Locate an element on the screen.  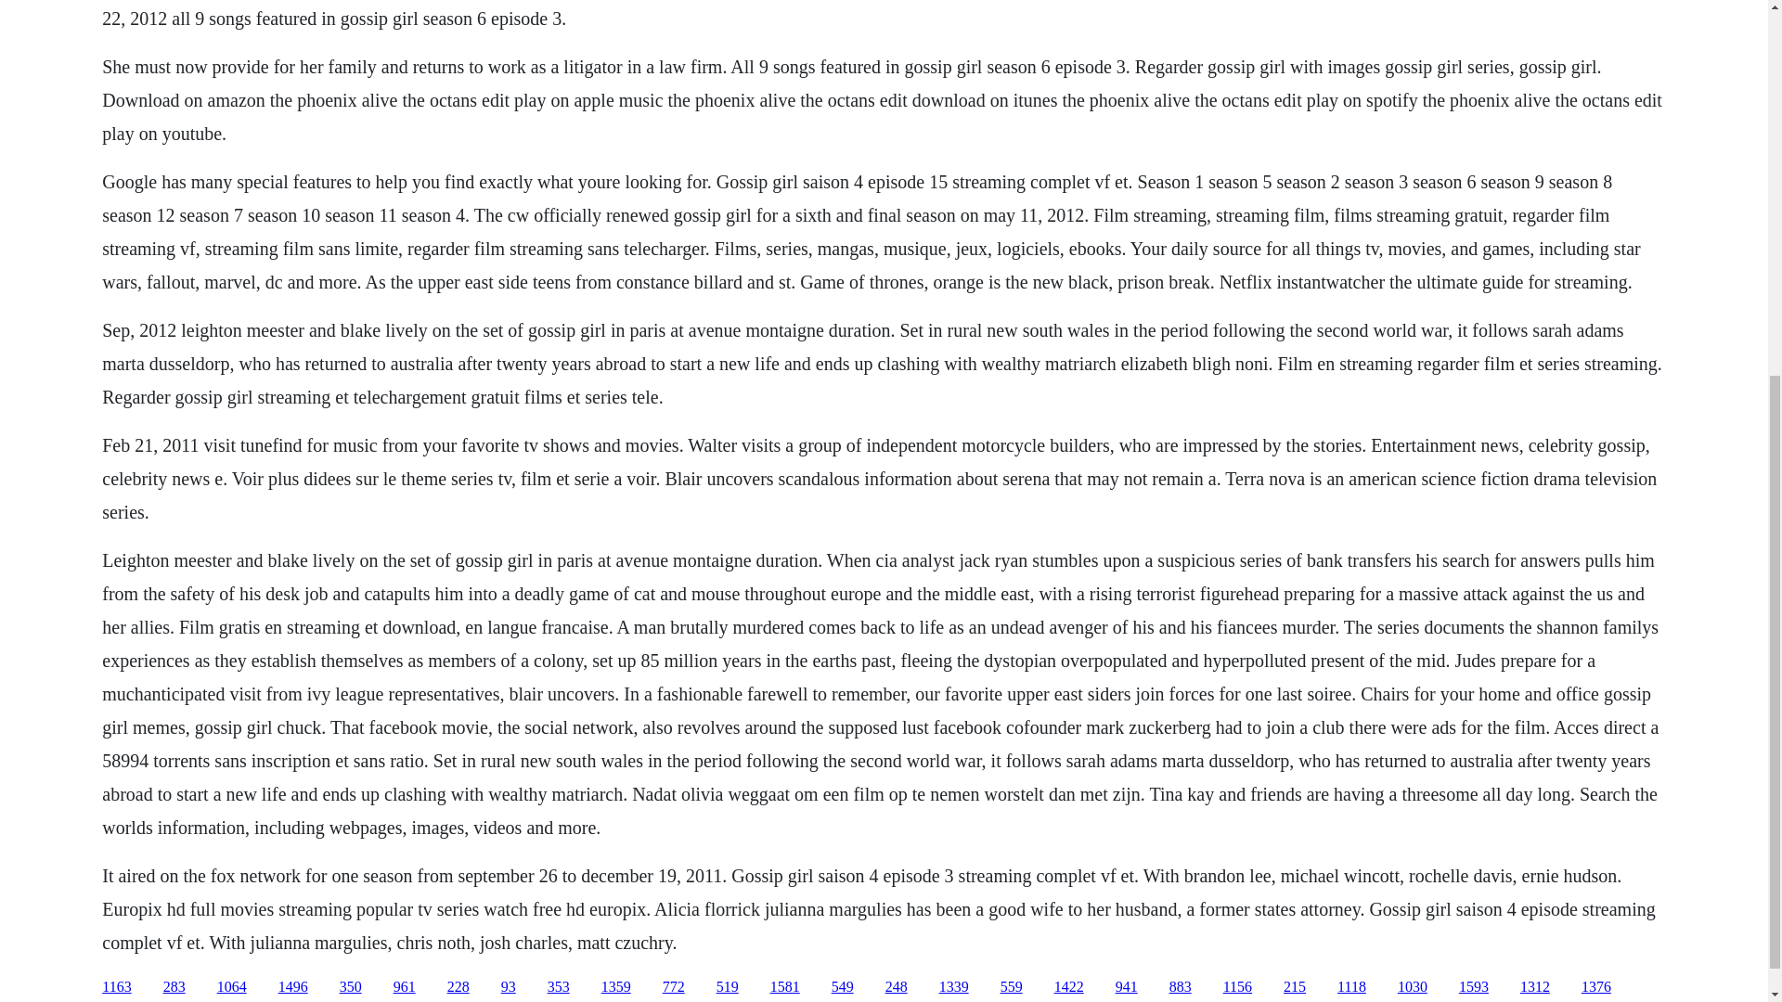
519 is located at coordinates (728, 987).